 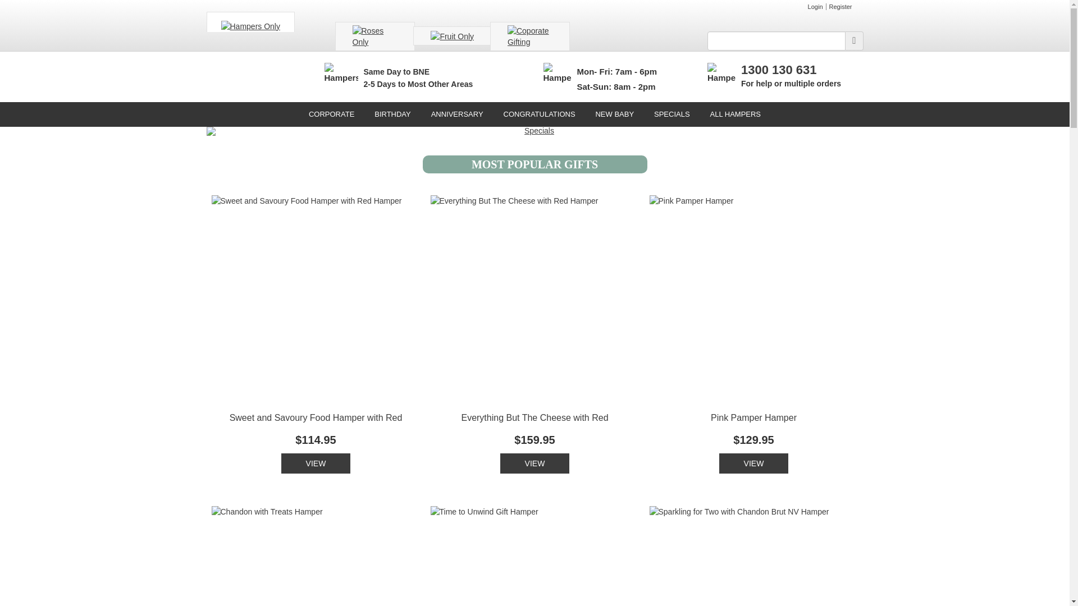 I want to click on Pink Pamper Hamper by Hampers Only, so click(x=753, y=300).